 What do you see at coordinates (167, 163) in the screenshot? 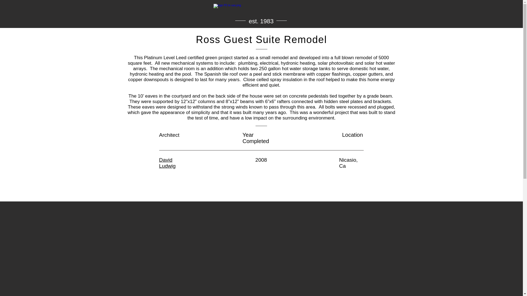
I see `David Ludwig` at bounding box center [167, 163].